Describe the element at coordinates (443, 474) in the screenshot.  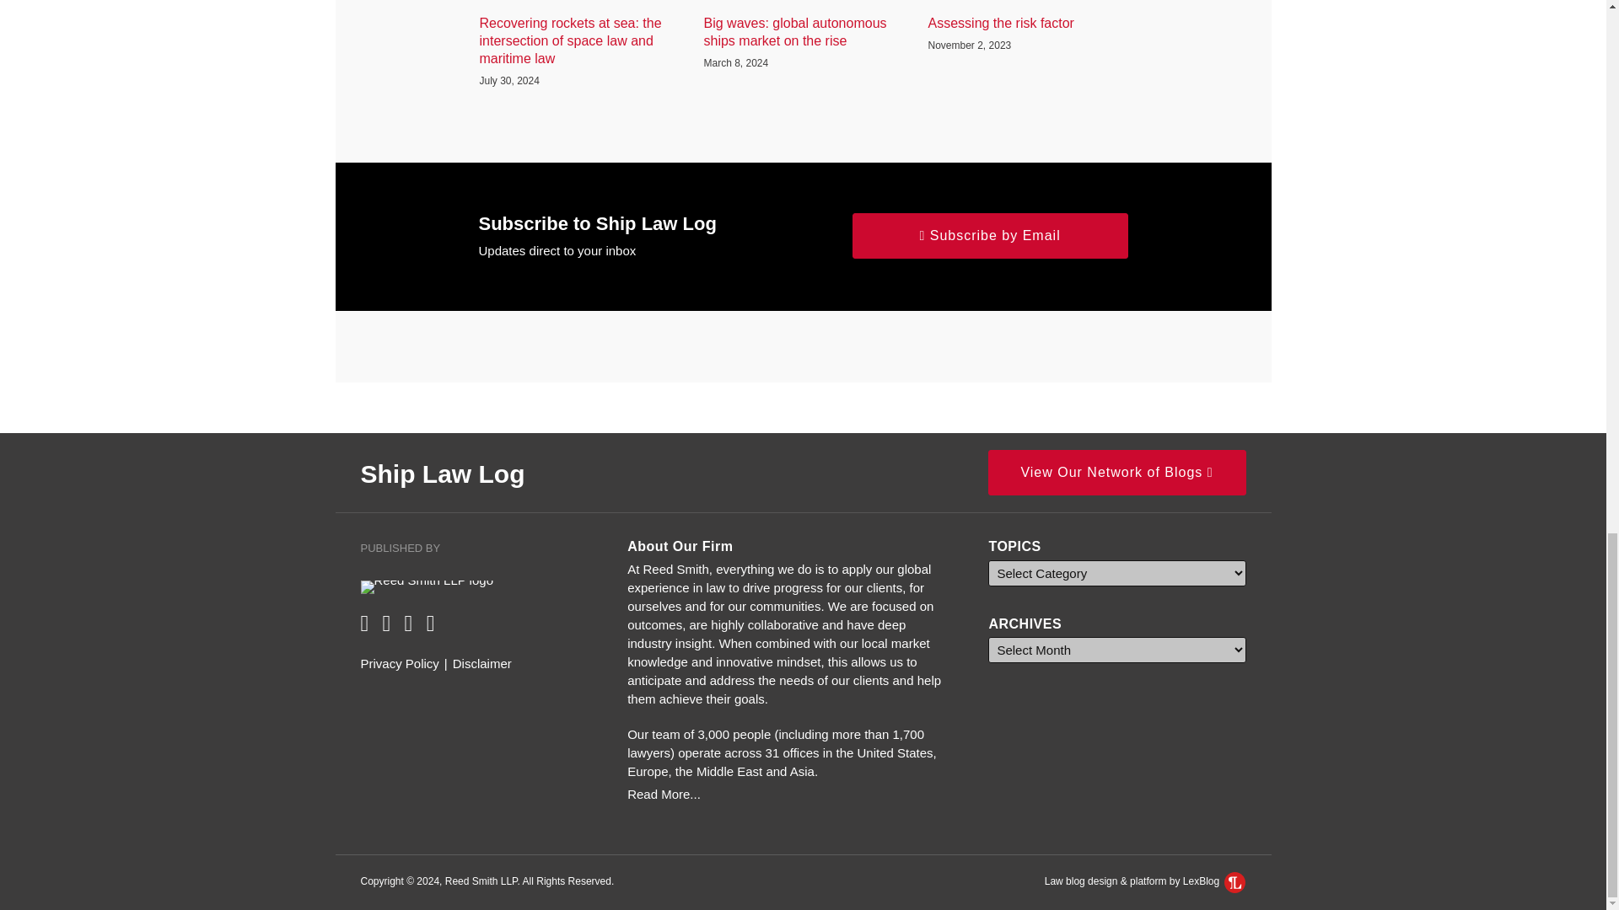
I see `Ship Law Log` at that location.